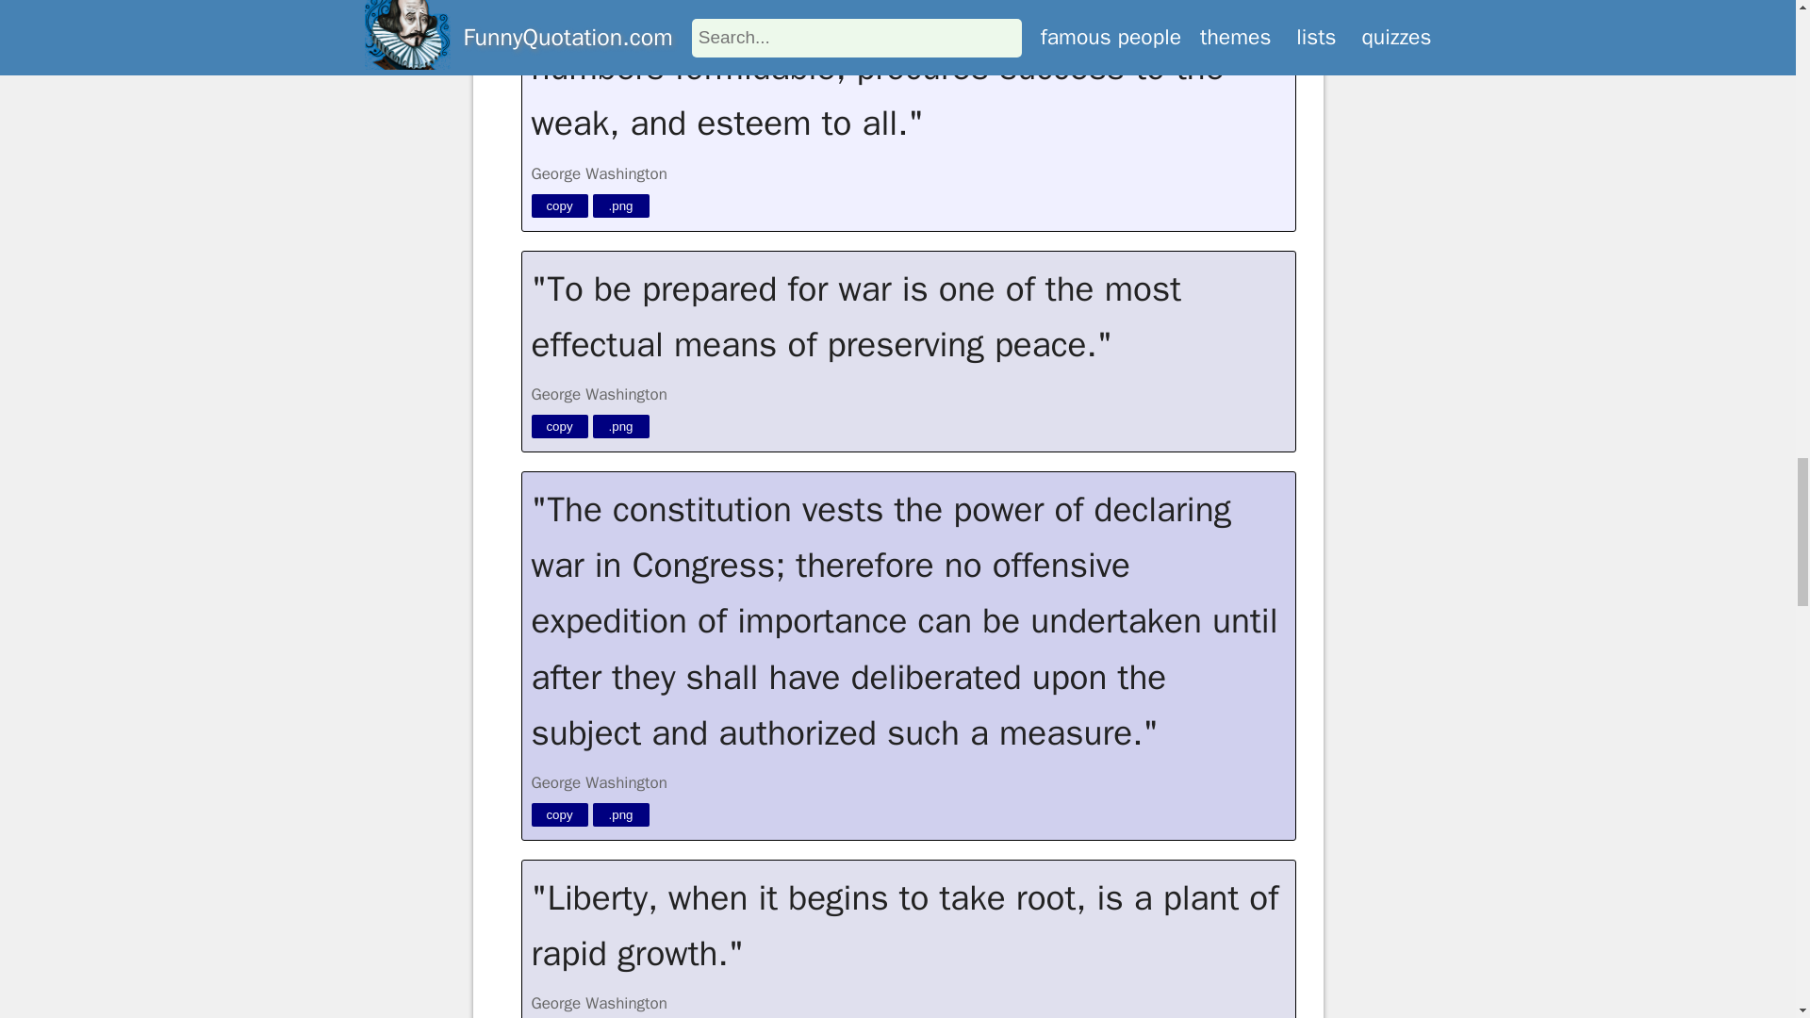 This screenshot has height=1018, width=1810. Describe the element at coordinates (619, 426) in the screenshot. I see `.png` at that location.